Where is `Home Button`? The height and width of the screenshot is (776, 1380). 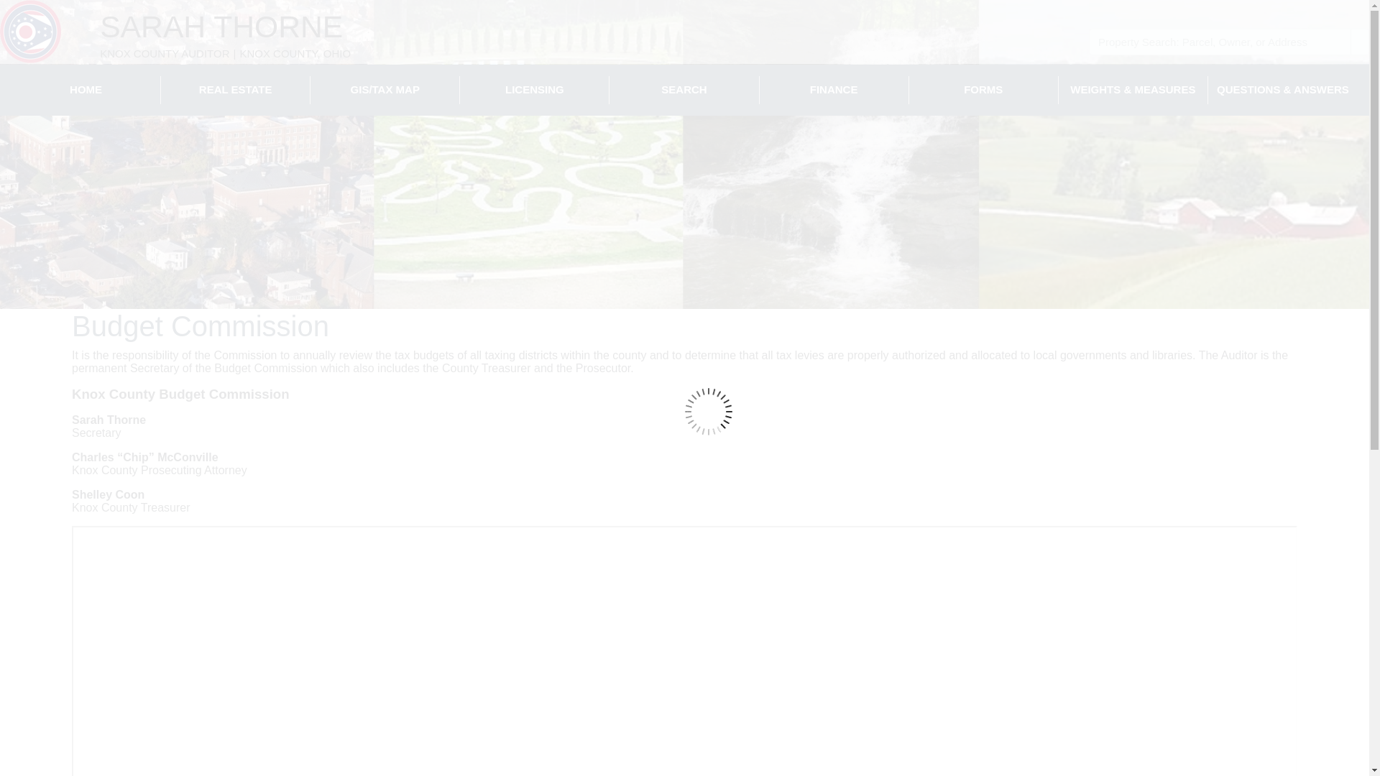 Home Button is located at coordinates (30, 32).